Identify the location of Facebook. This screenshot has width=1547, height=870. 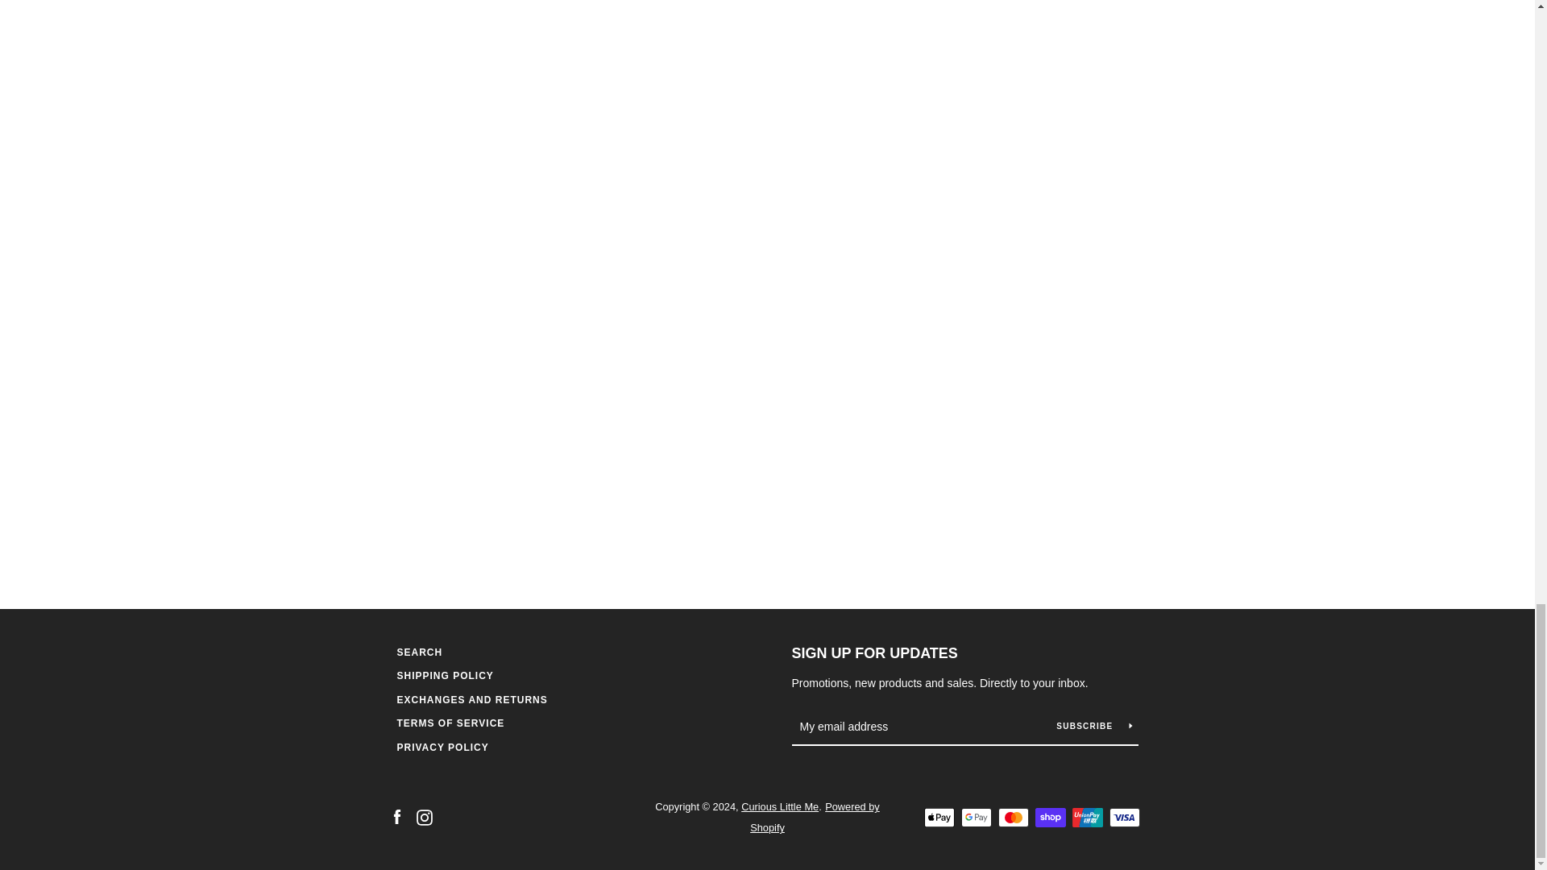
(396, 816).